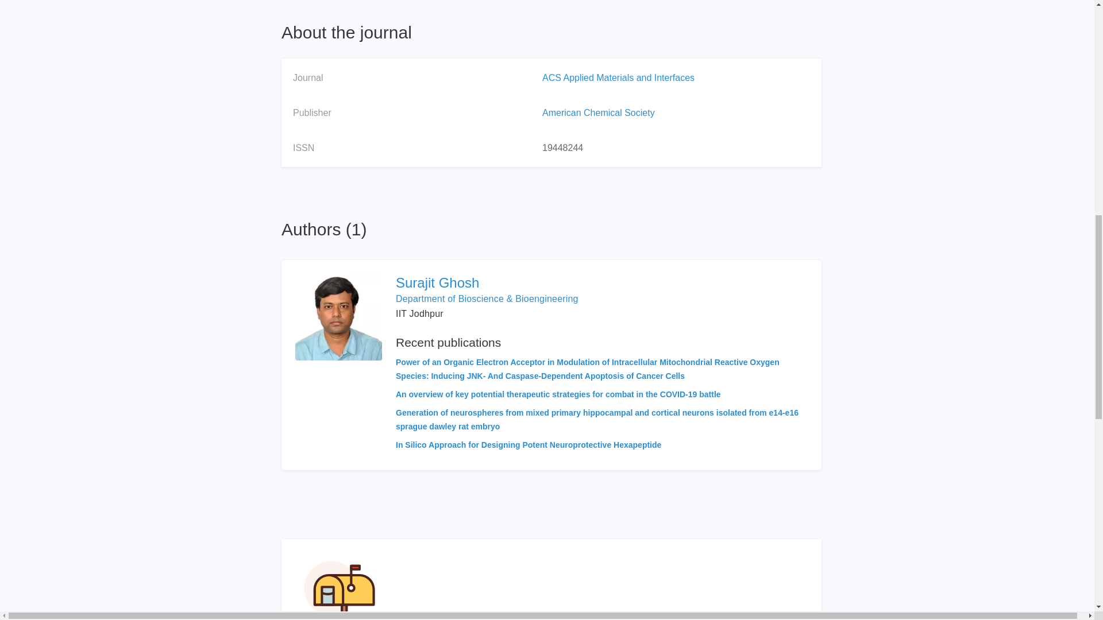 The image size is (1103, 620). What do you see at coordinates (599, 113) in the screenshot?
I see `American Chemical Society` at bounding box center [599, 113].